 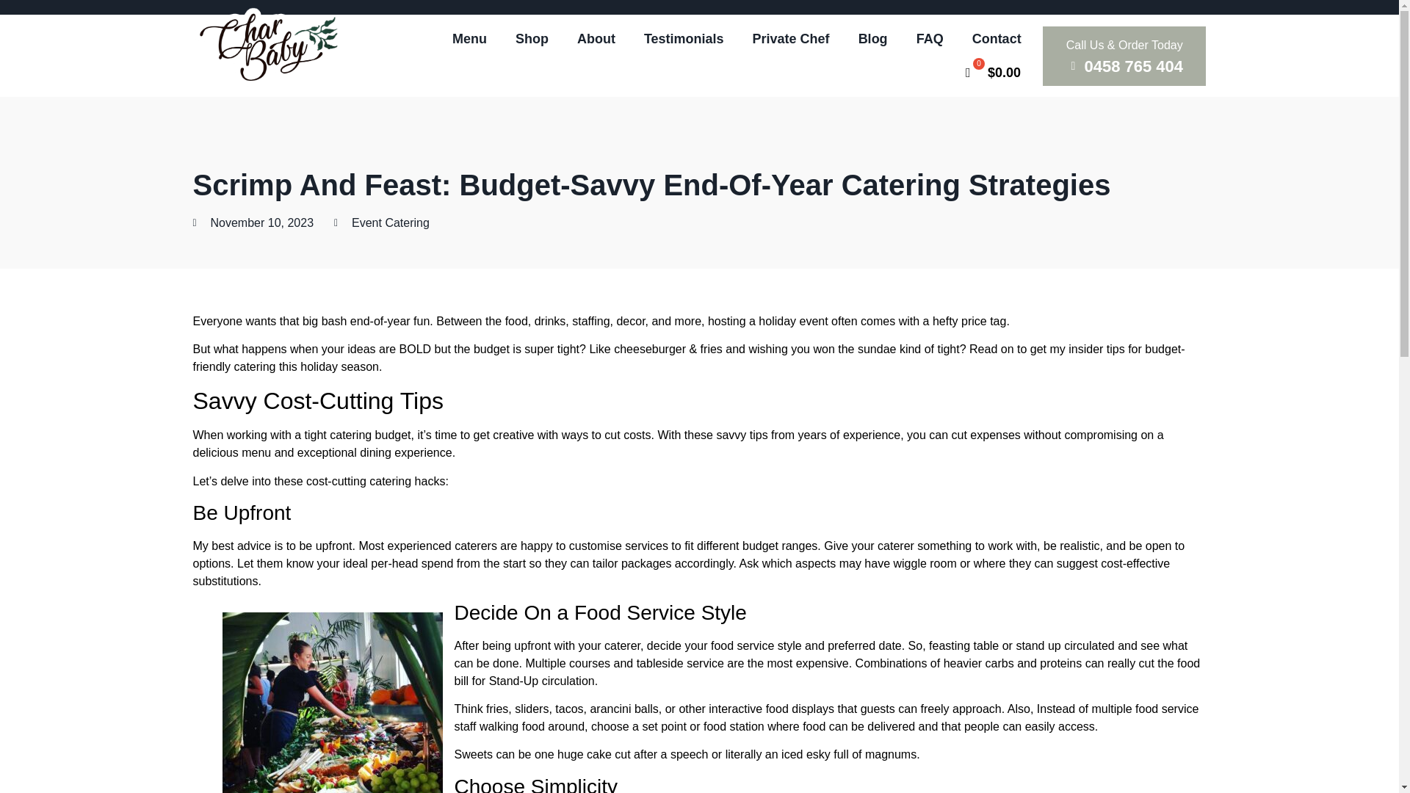 I want to click on November 10, 2023, so click(x=253, y=223).